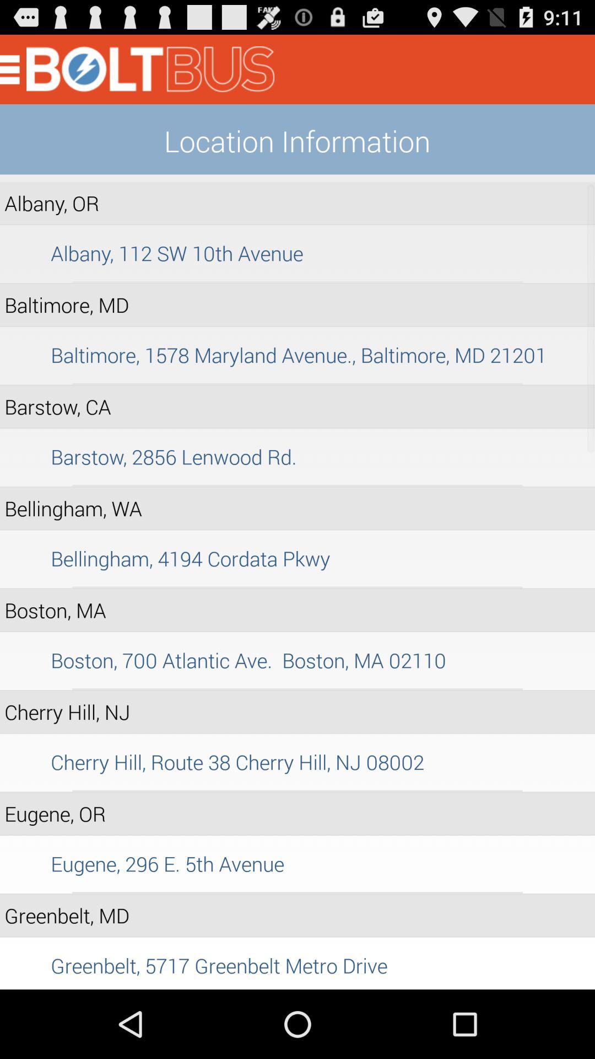 The height and width of the screenshot is (1059, 595). I want to click on turn off the item below the baltimore 1578 maryland item, so click(297, 384).